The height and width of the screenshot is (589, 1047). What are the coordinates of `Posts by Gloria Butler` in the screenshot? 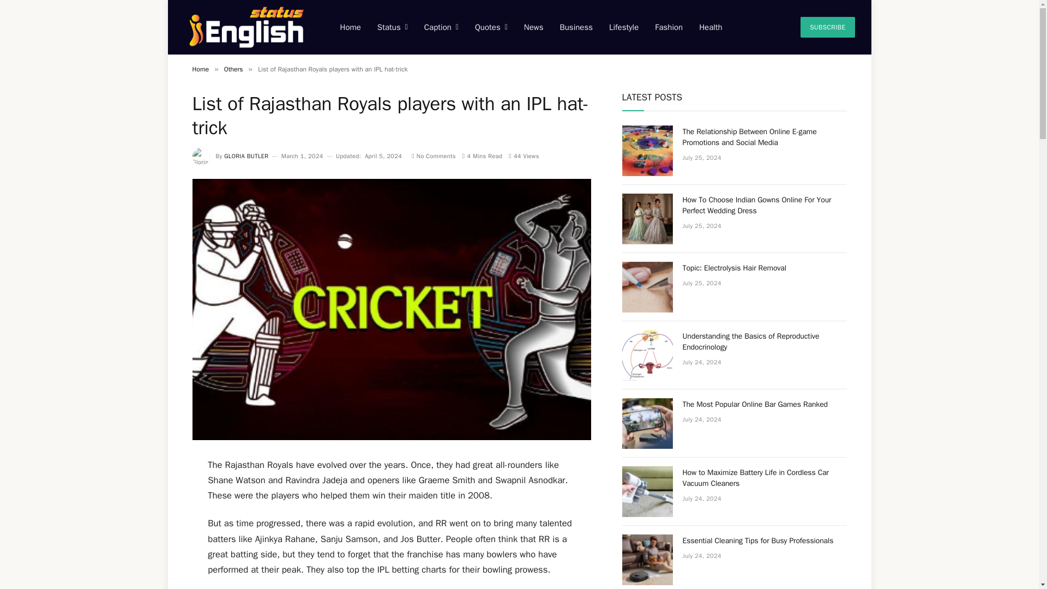 It's located at (245, 155).